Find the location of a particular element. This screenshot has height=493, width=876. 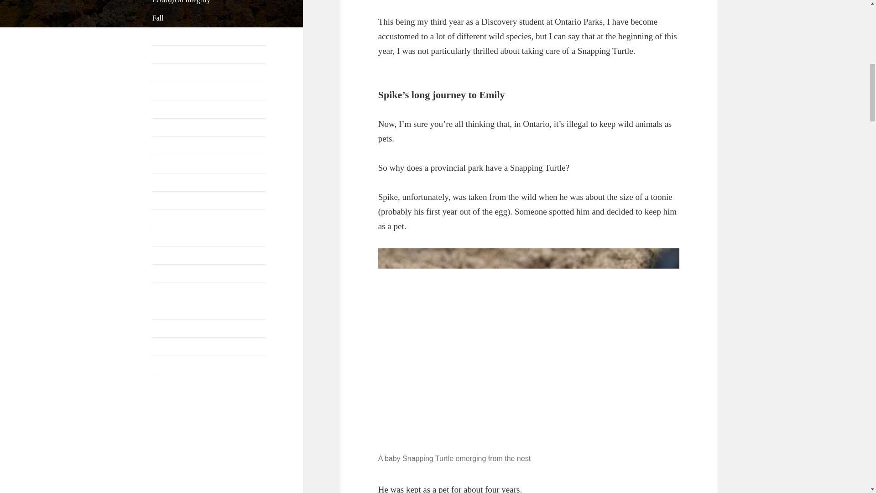

Fishing is located at coordinates (163, 55).